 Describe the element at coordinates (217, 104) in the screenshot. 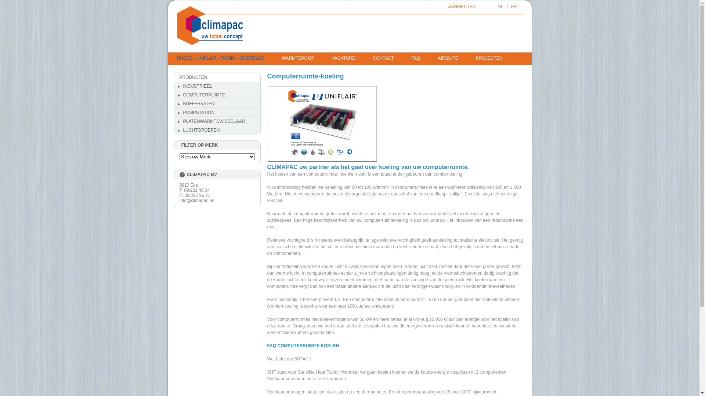

I see `BUFFERVATEN` at that location.